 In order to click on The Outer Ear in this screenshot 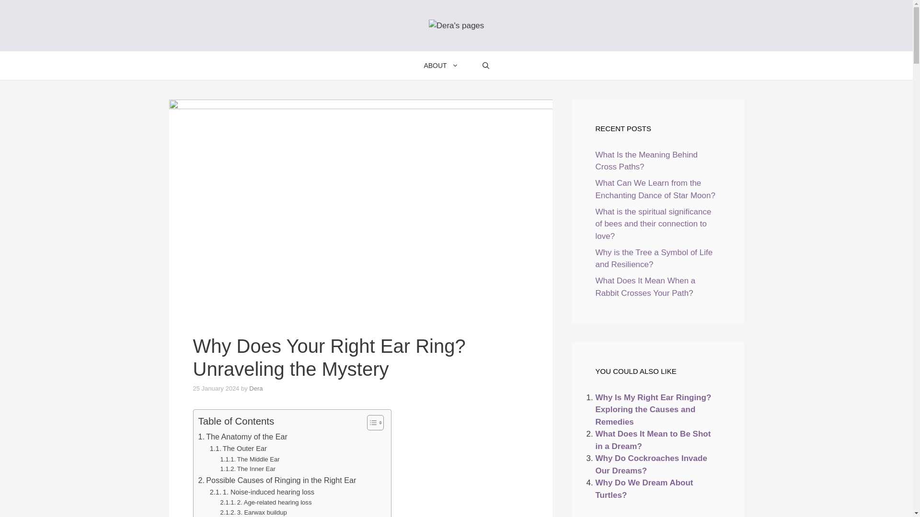, I will do `click(238, 449)`.